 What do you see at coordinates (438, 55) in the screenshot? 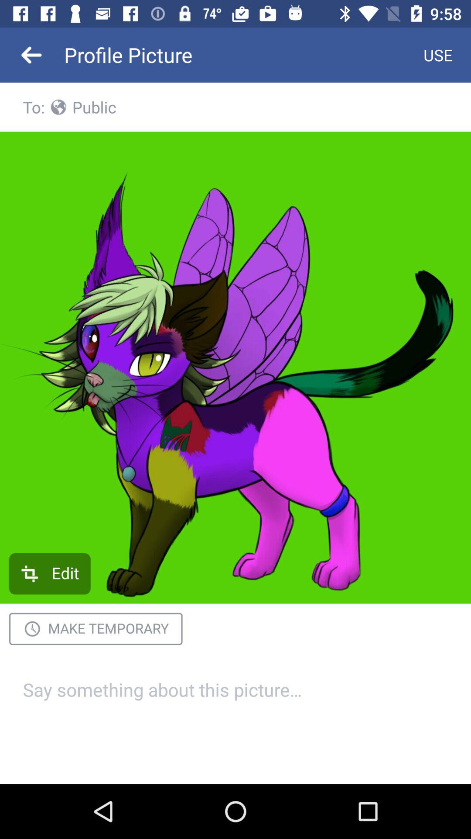
I see `turn off item above public` at bounding box center [438, 55].